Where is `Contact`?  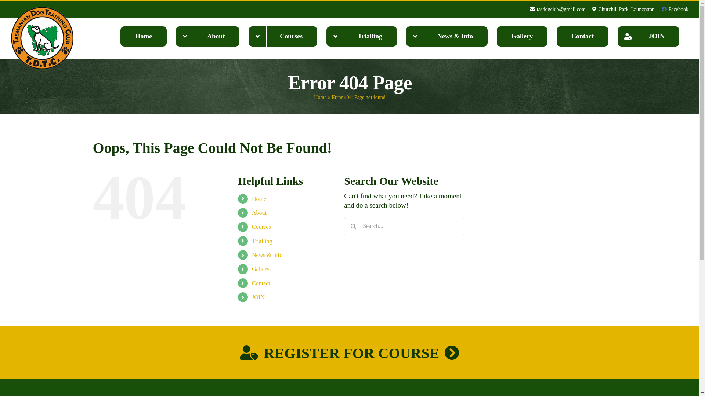
Contact is located at coordinates (582, 36).